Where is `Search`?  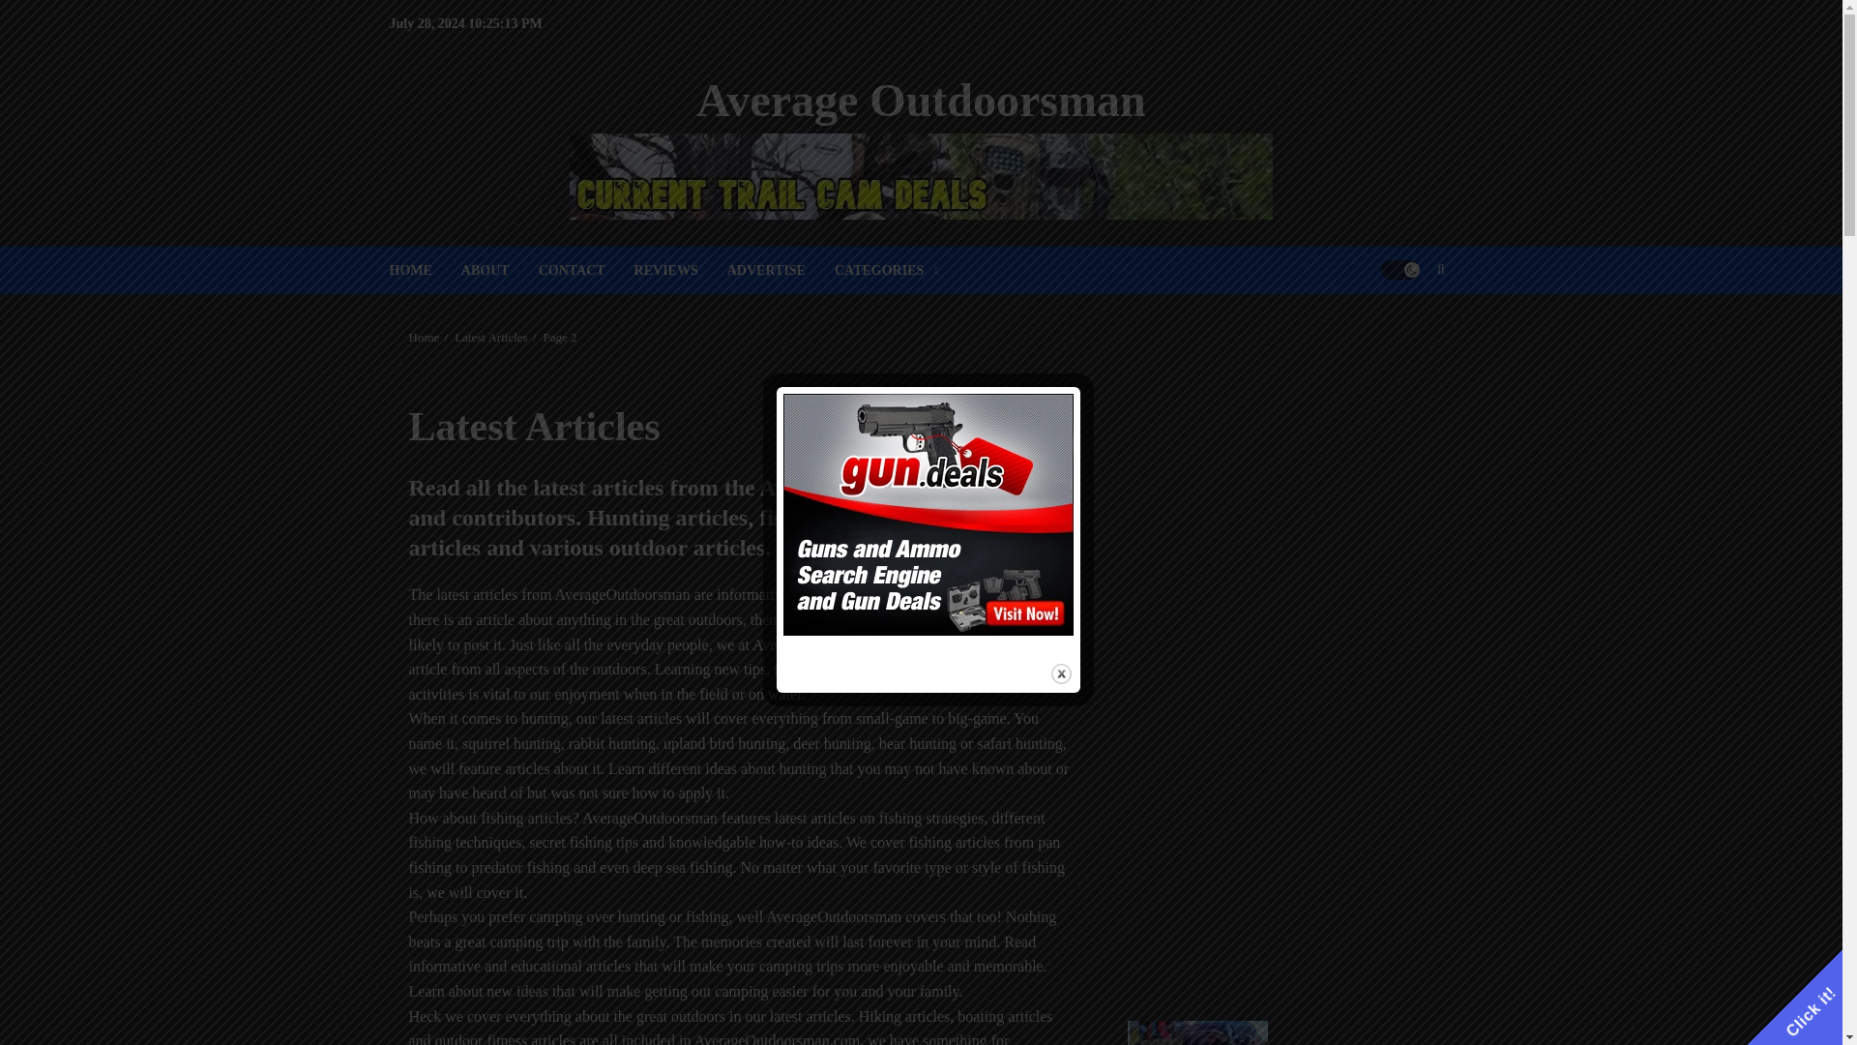 Search is located at coordinates (1402, 328).